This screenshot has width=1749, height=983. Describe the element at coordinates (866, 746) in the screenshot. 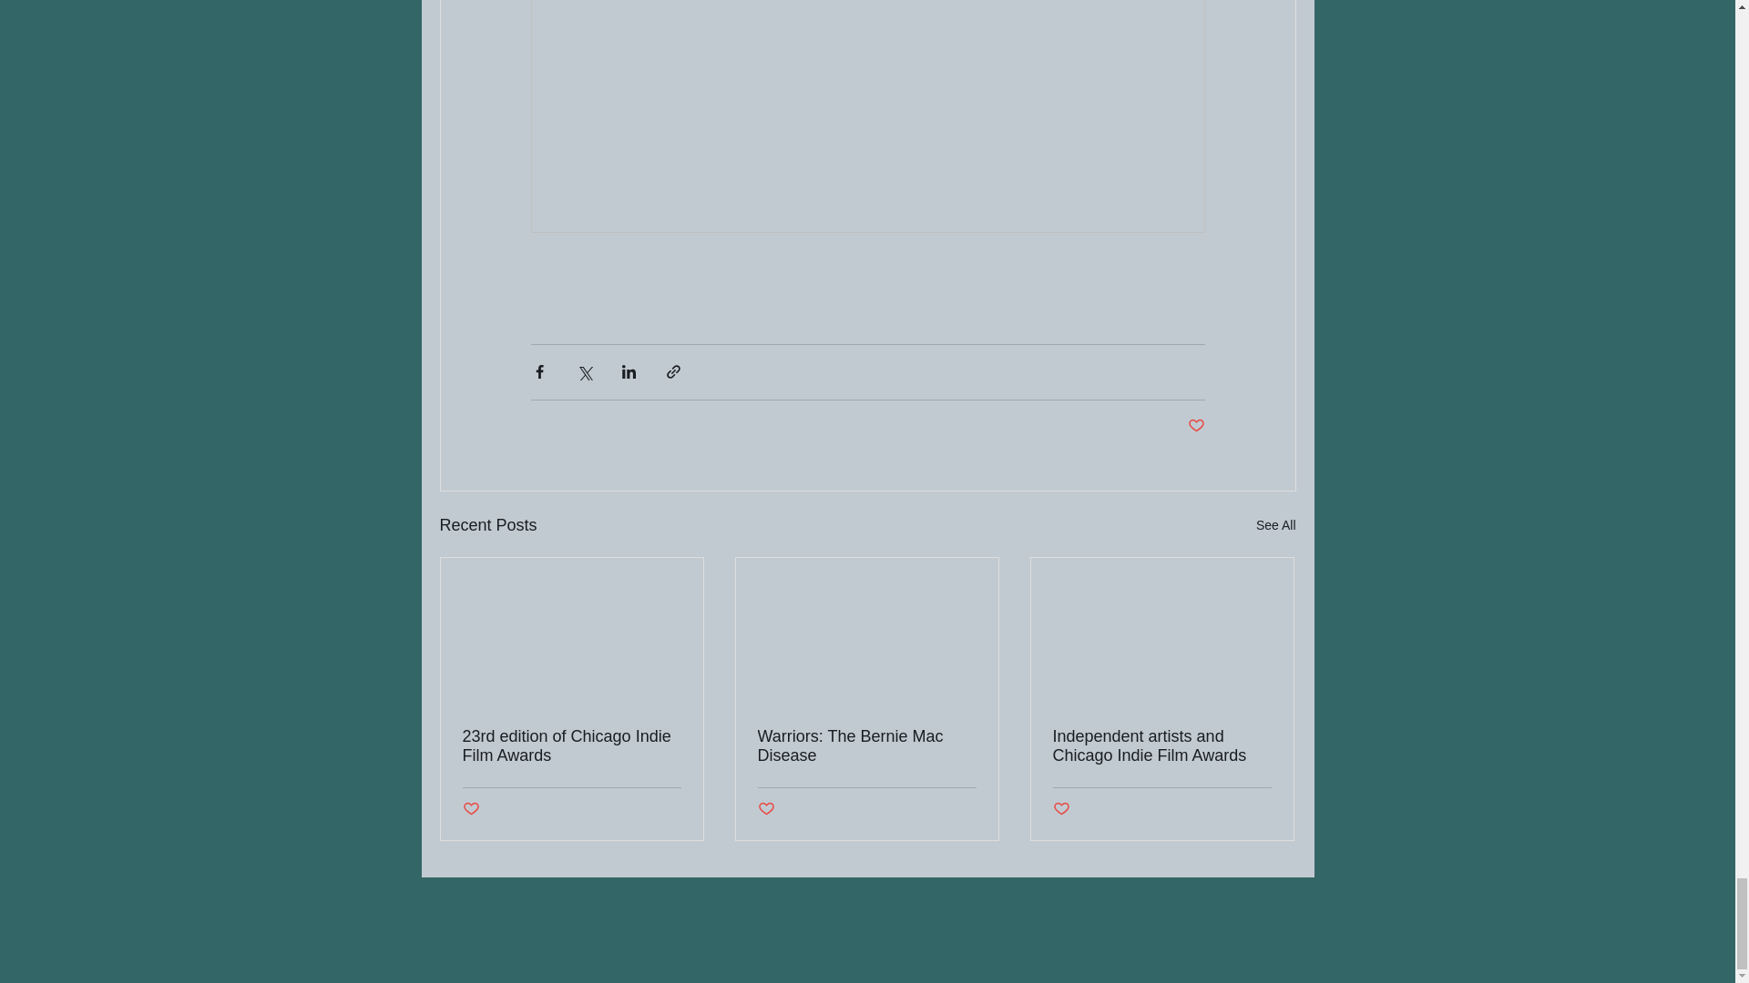

I see `Warriors: The Bernie Mac Disease` at that location.